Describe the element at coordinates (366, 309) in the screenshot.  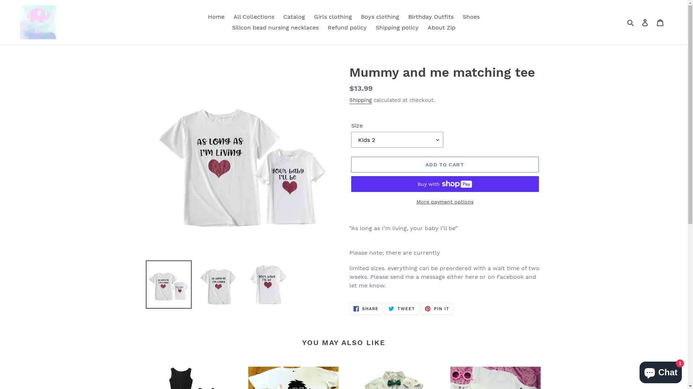
I see `SHARE
SHARE ON FACEBOOK` at that location.